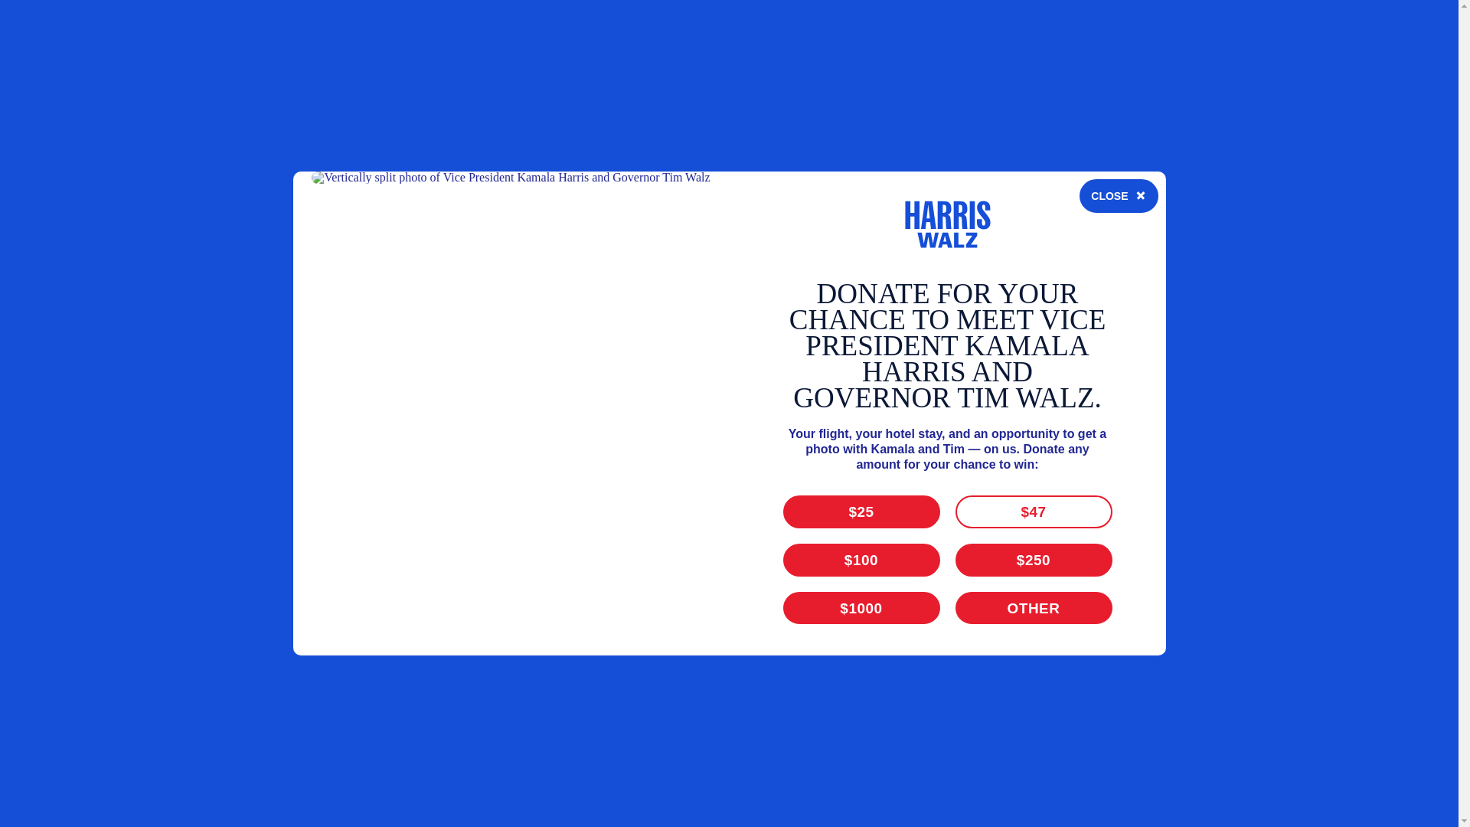 This screenshot has width=1470, height=827. I want to click on Take Action, so click(943, 228).